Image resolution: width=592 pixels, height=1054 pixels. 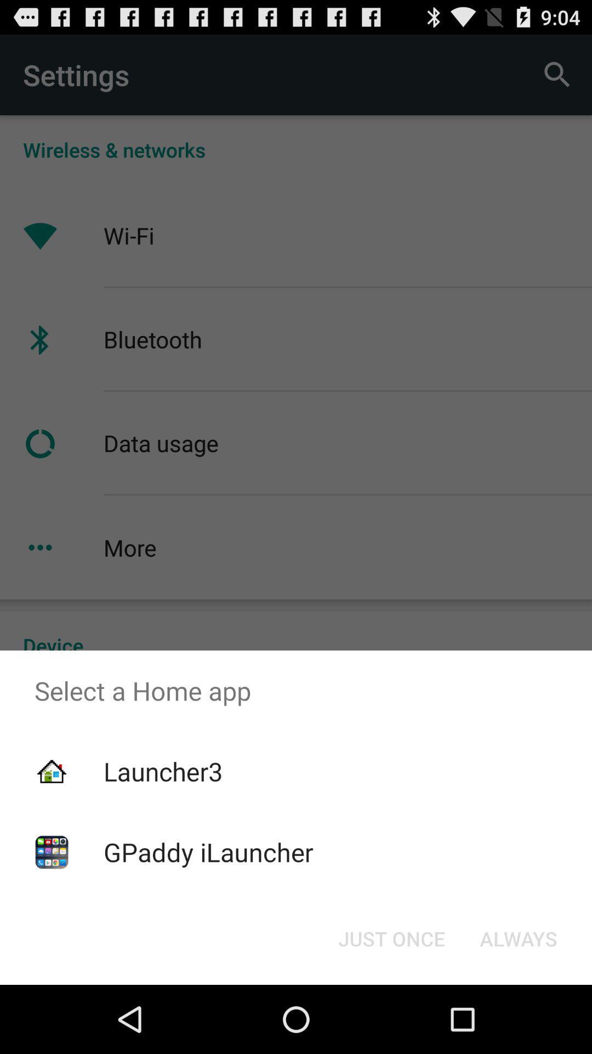 I want to click on jump to gpaddy ilauncher icon, so click(x=208, y=852).